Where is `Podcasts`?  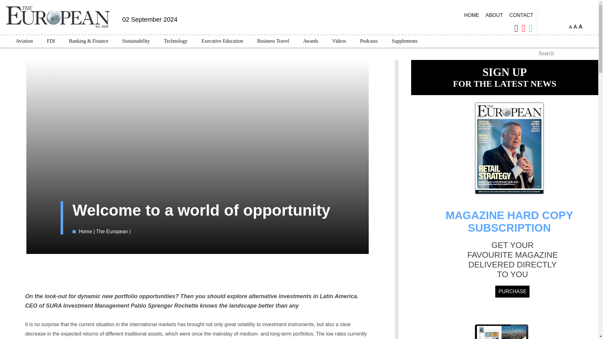
Podcasts is located at coordinates (369, 41).